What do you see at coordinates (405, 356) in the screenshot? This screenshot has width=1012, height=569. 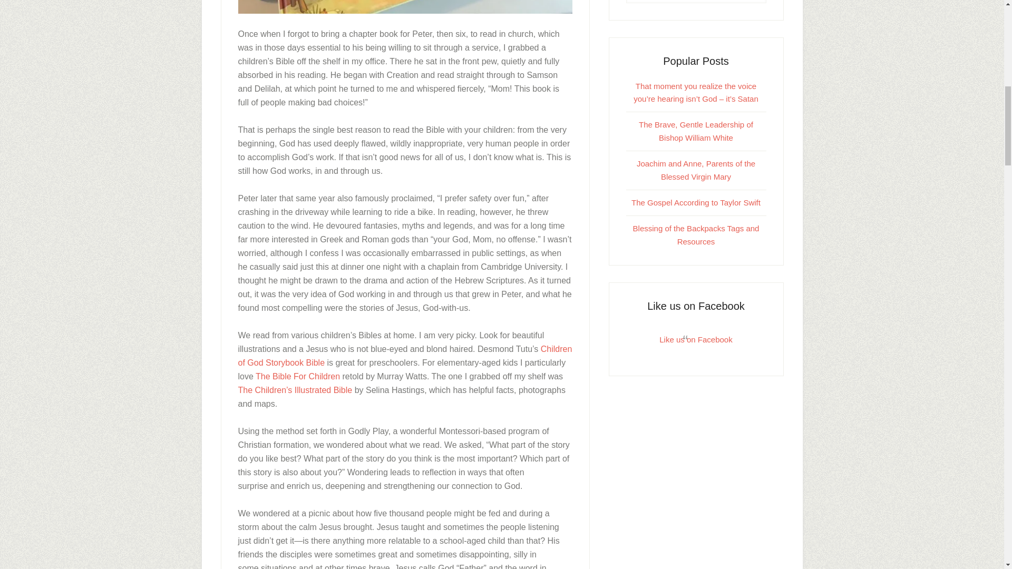 I see `Children of God Storybook Bible` at bounding box center [405, 356].